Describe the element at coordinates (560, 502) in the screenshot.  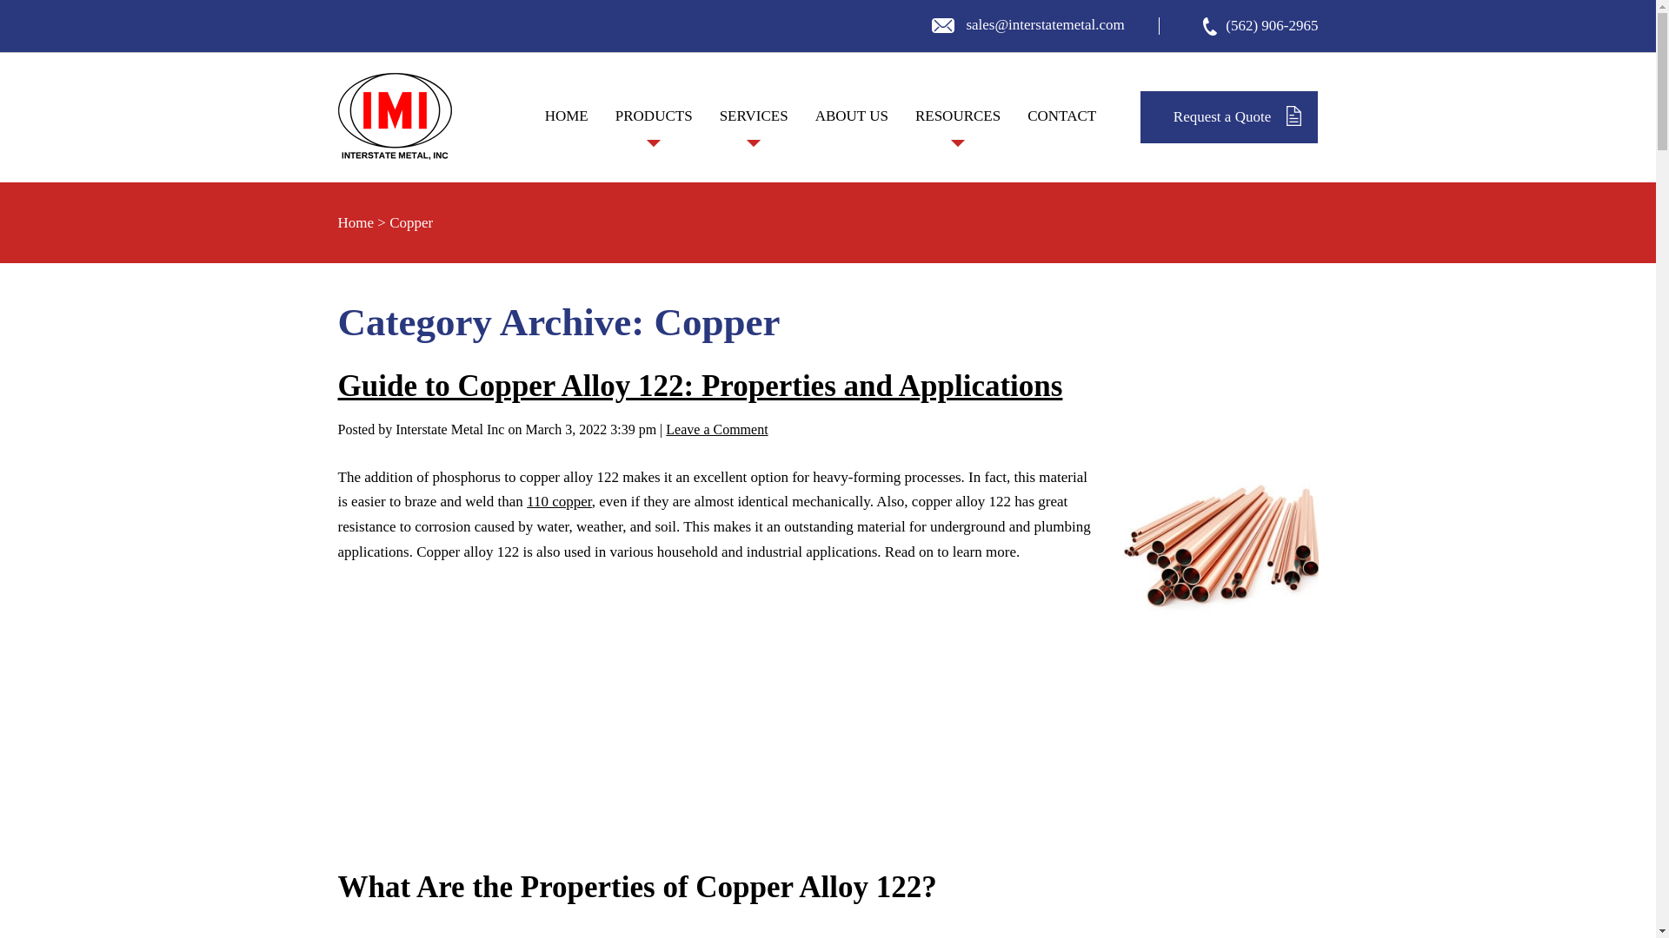
I see `110 copper` at that location.